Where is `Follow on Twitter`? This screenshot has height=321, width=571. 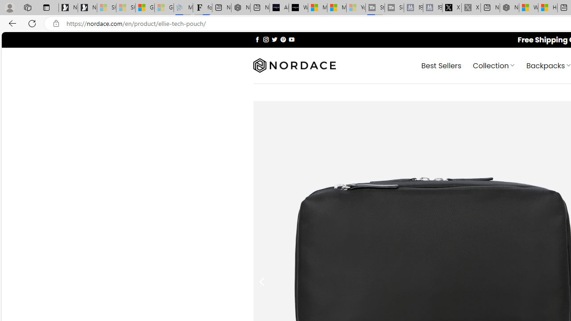 Follow on Twitter is located at coordinates (275, 39).